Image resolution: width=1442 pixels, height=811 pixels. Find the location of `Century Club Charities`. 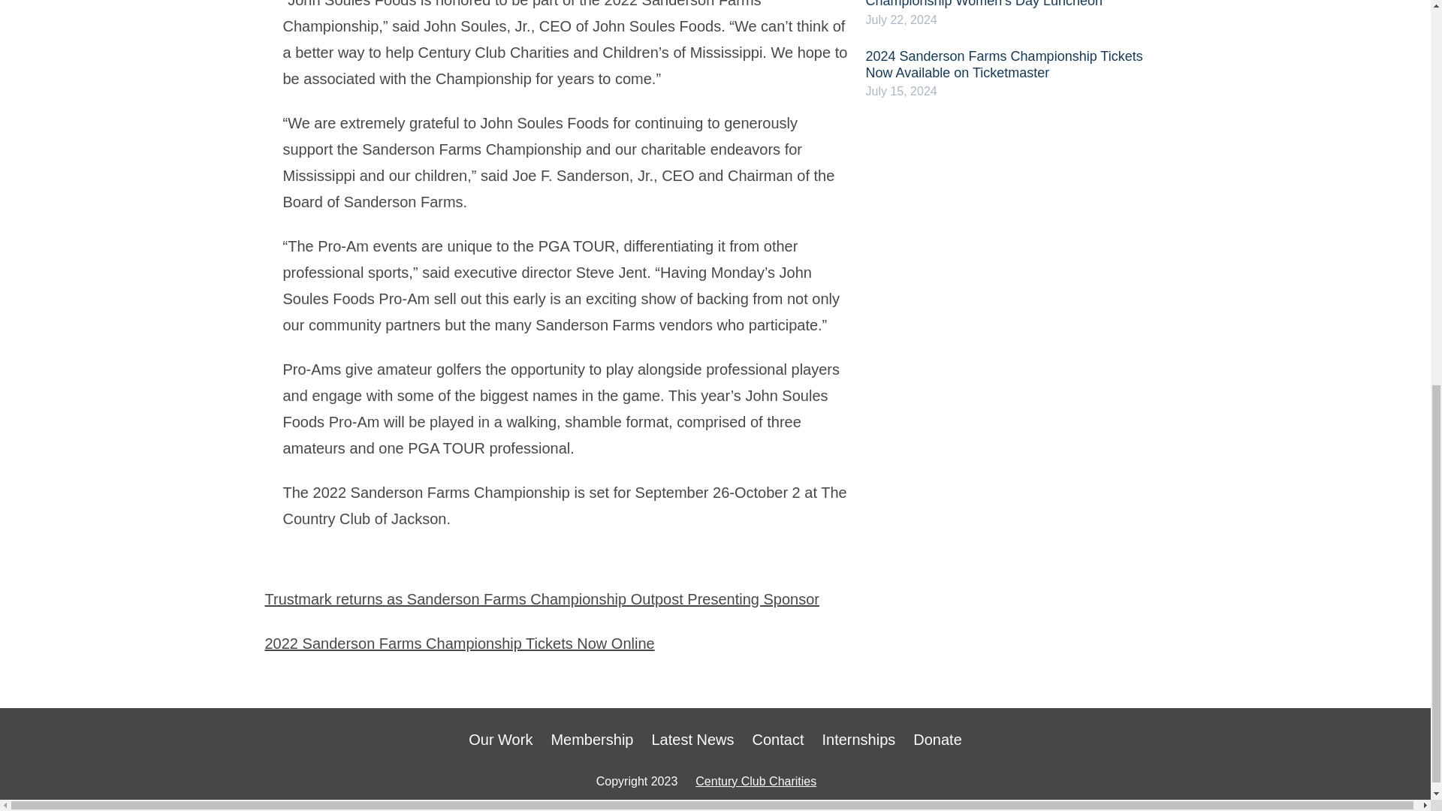

Century Club Charities is located at coordinates (756, 781).